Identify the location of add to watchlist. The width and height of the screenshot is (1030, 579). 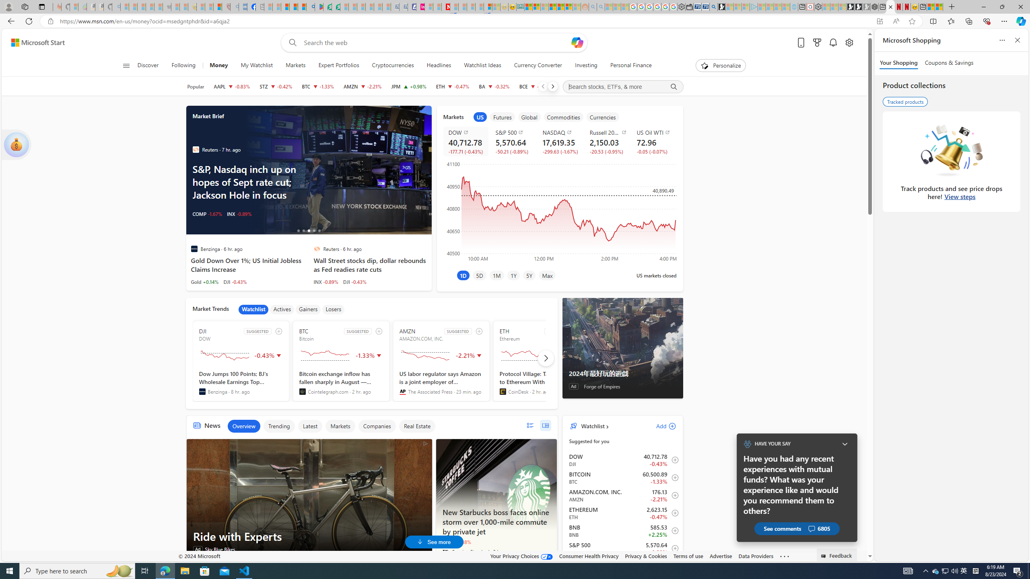
(479, 331).